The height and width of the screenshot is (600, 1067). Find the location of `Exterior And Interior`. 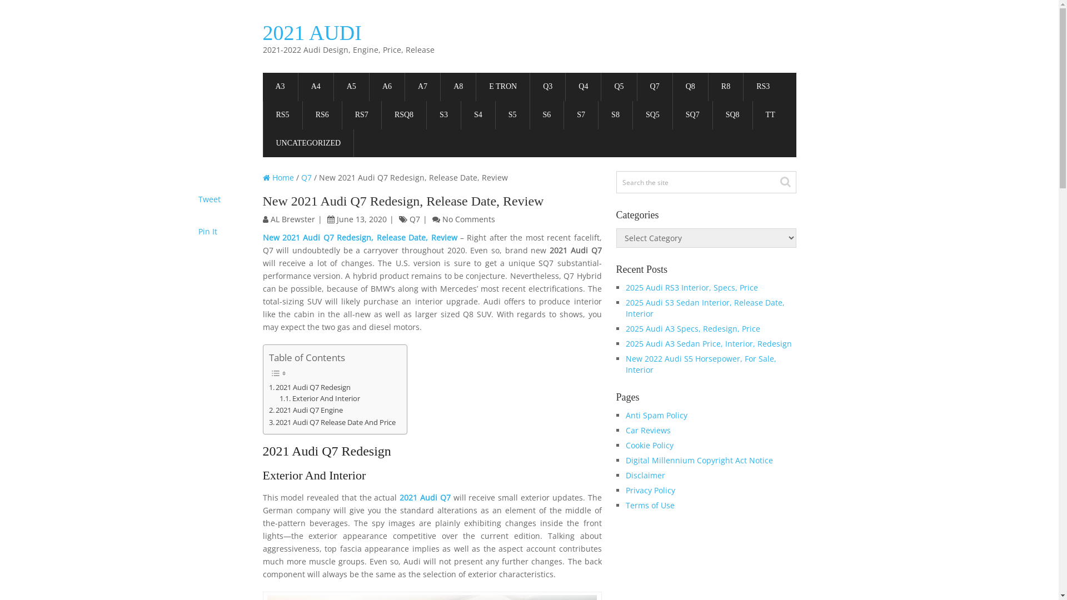

Exterior And Interior is located at coordinates (320, 399).